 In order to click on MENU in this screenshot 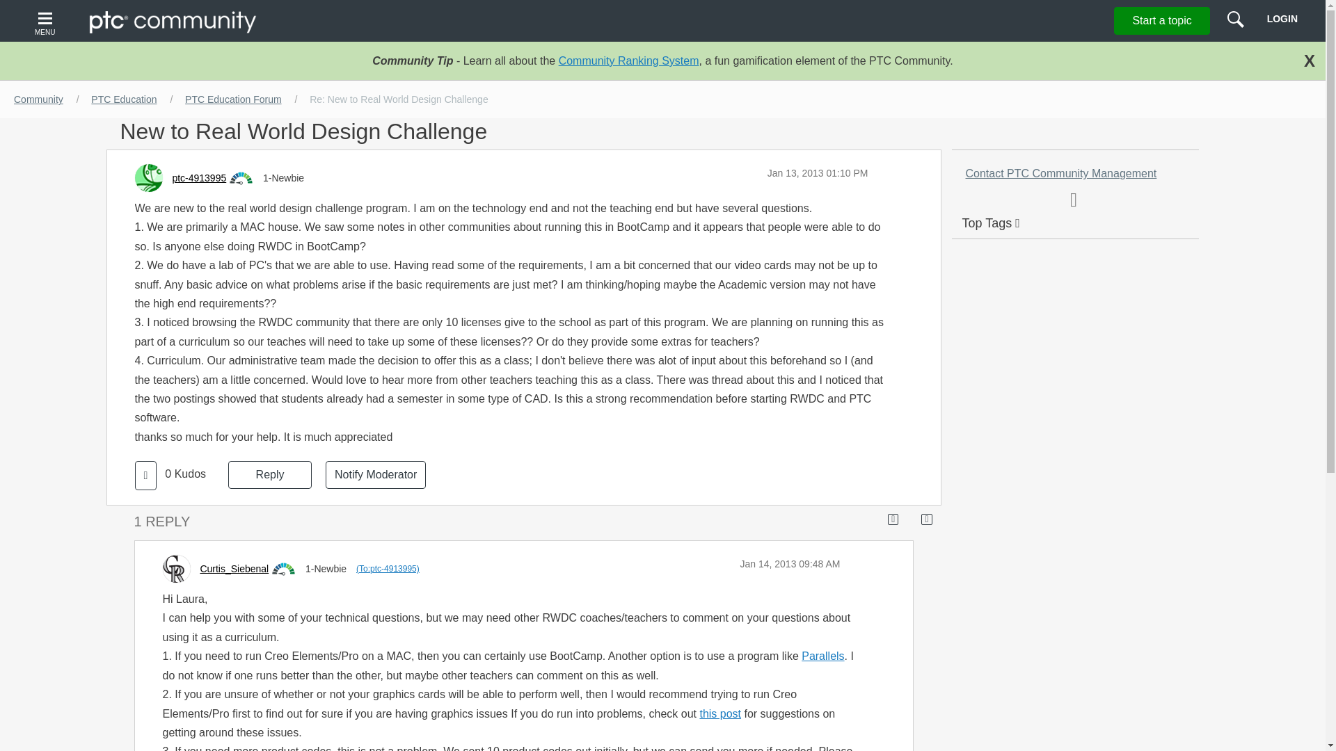, I will do `click(47, 21)`.